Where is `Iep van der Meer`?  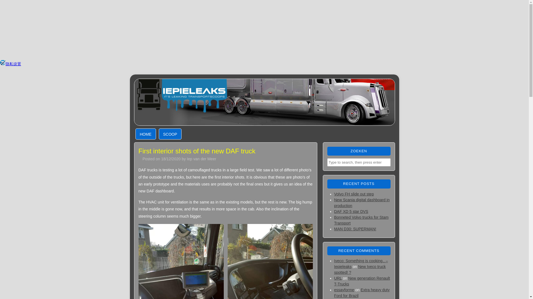 Iep van der Meer is located at coordinates (202, 159).